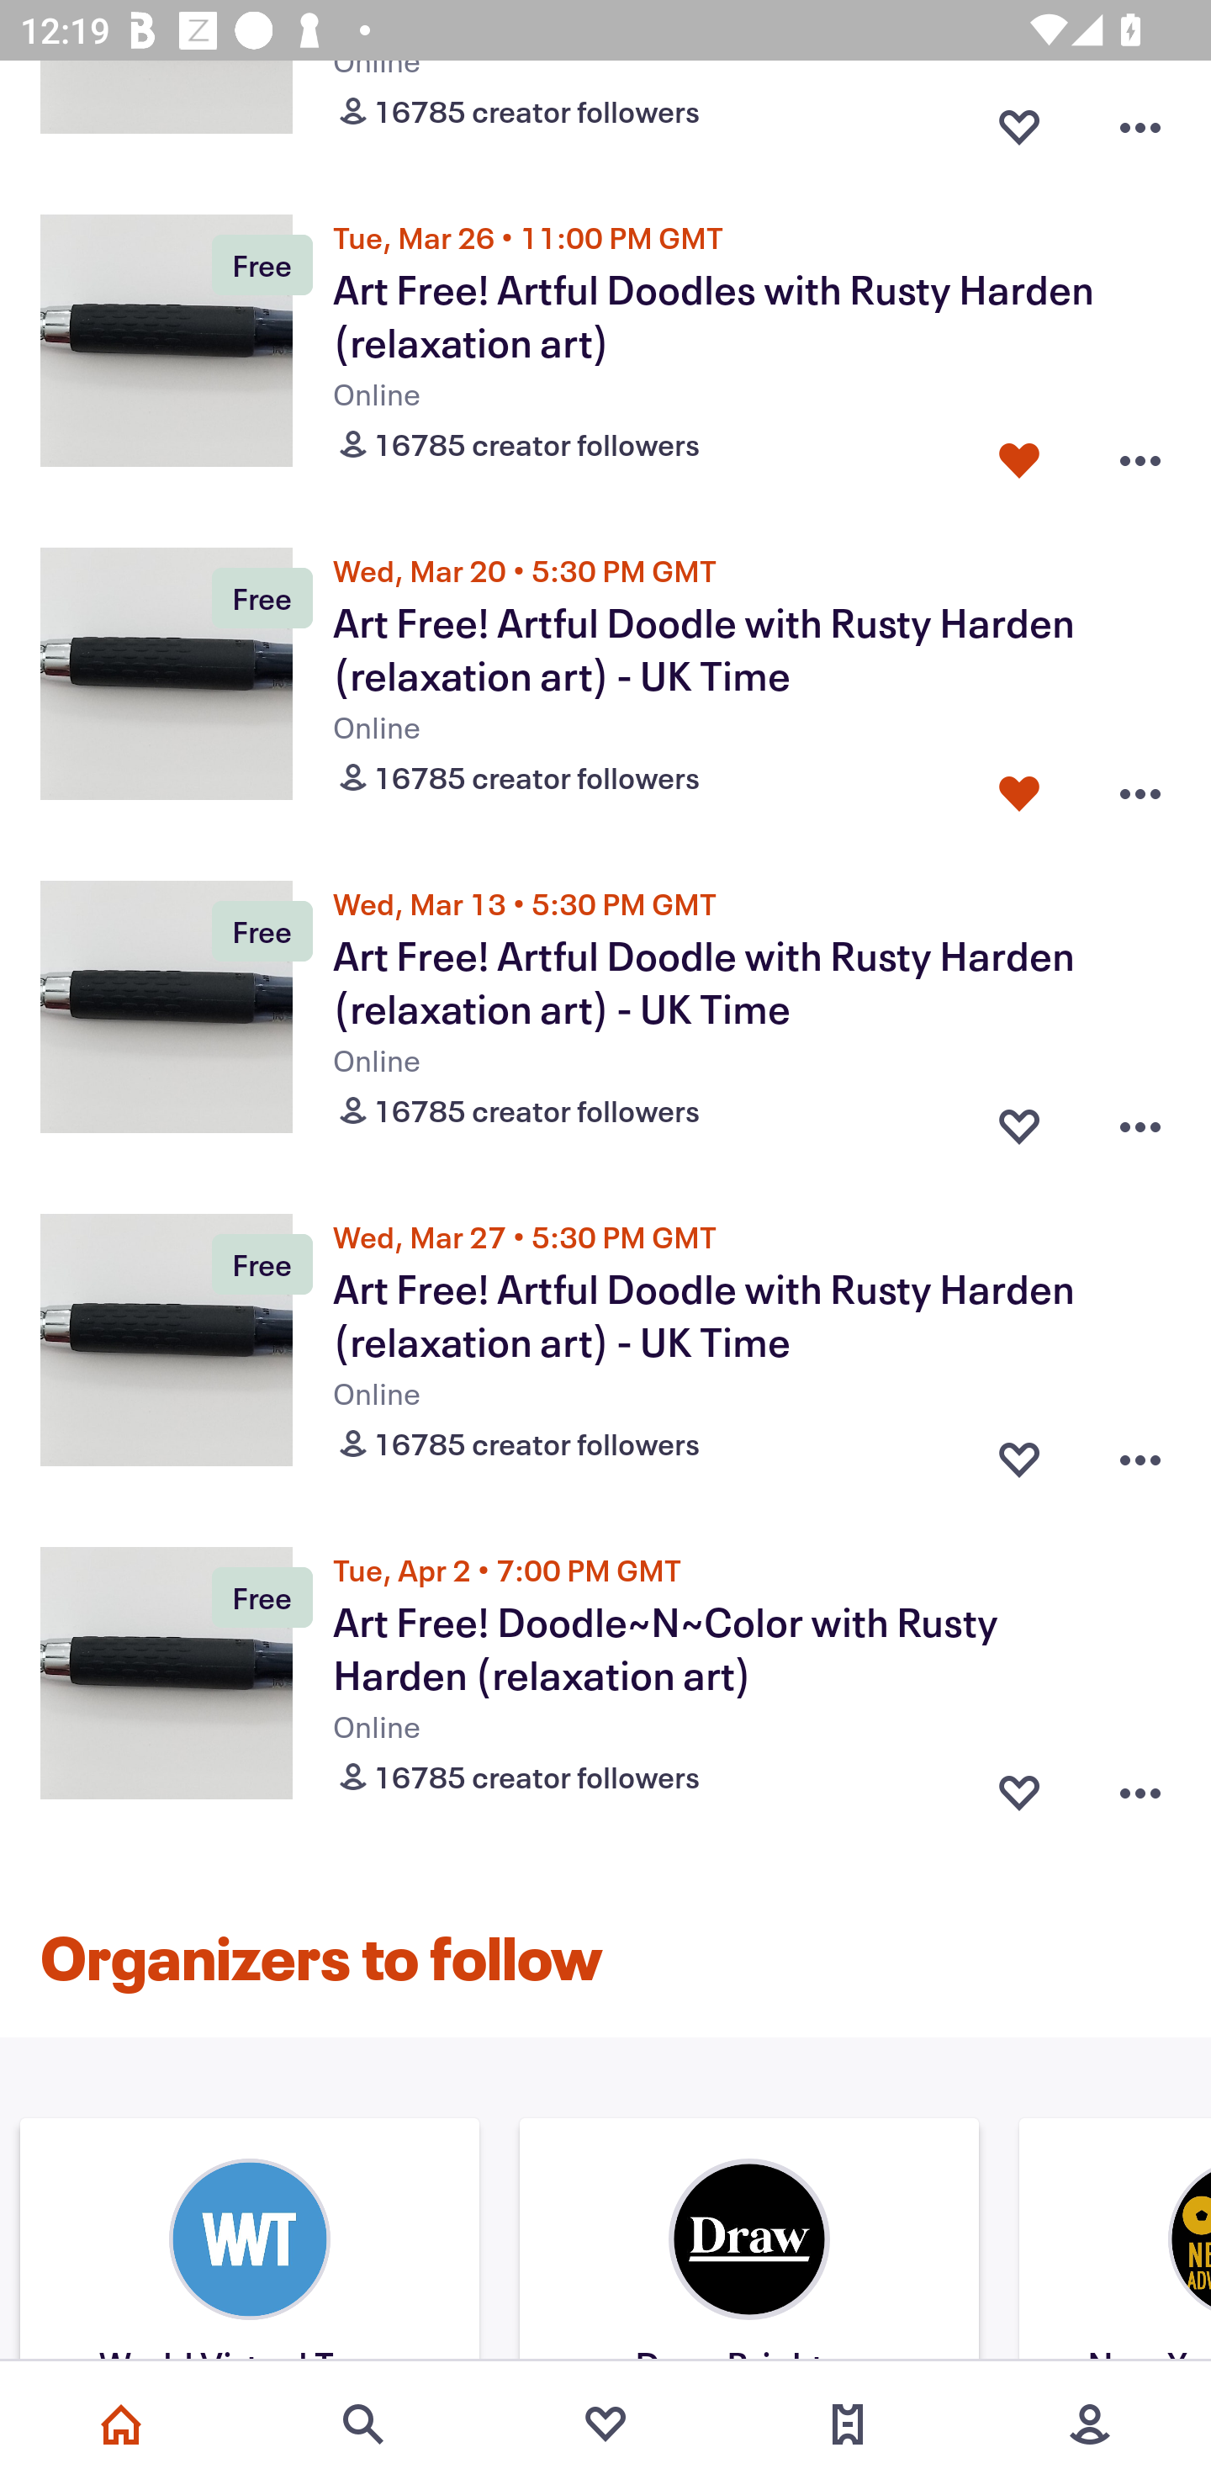  What do you see at coordinates (1019, 787) in the screenshot?
I see `Favorite button` at bounding box center [1019, 787].